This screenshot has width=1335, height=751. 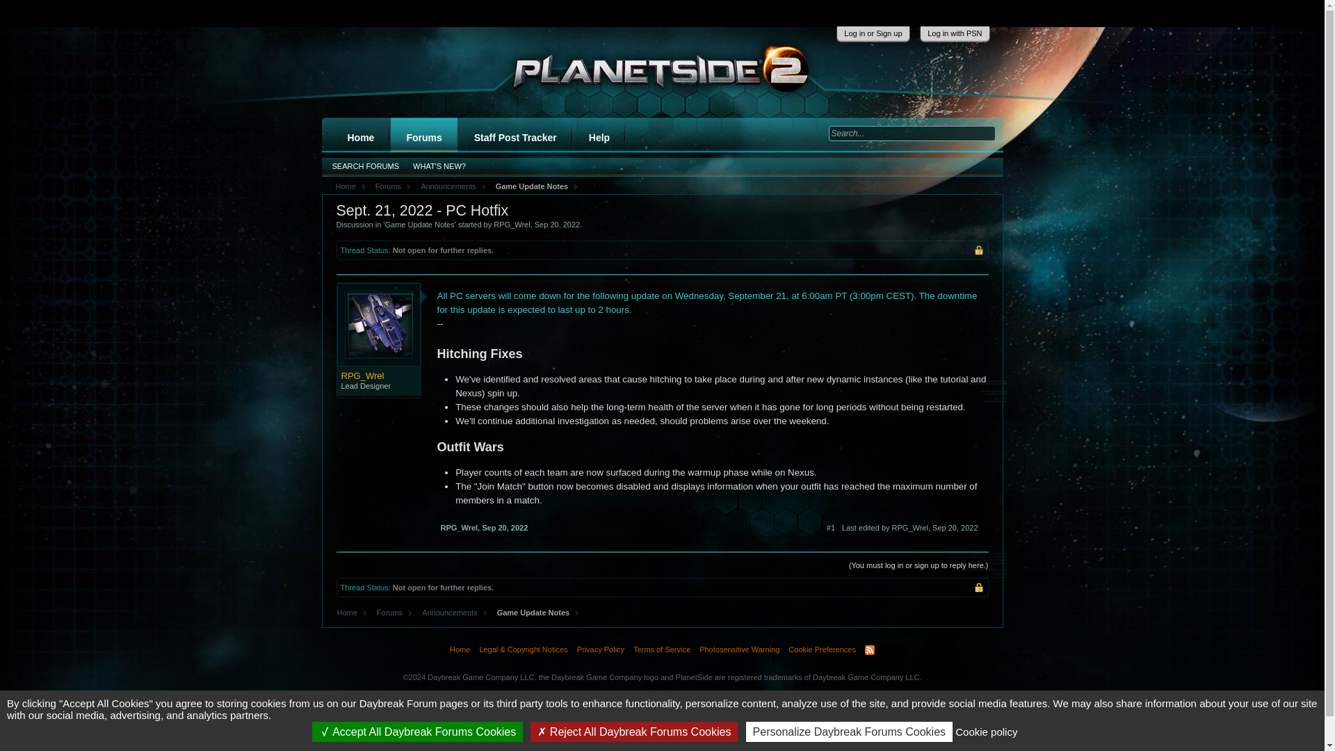 I want to click on Game Update Notes, so click(x=419, y=225).